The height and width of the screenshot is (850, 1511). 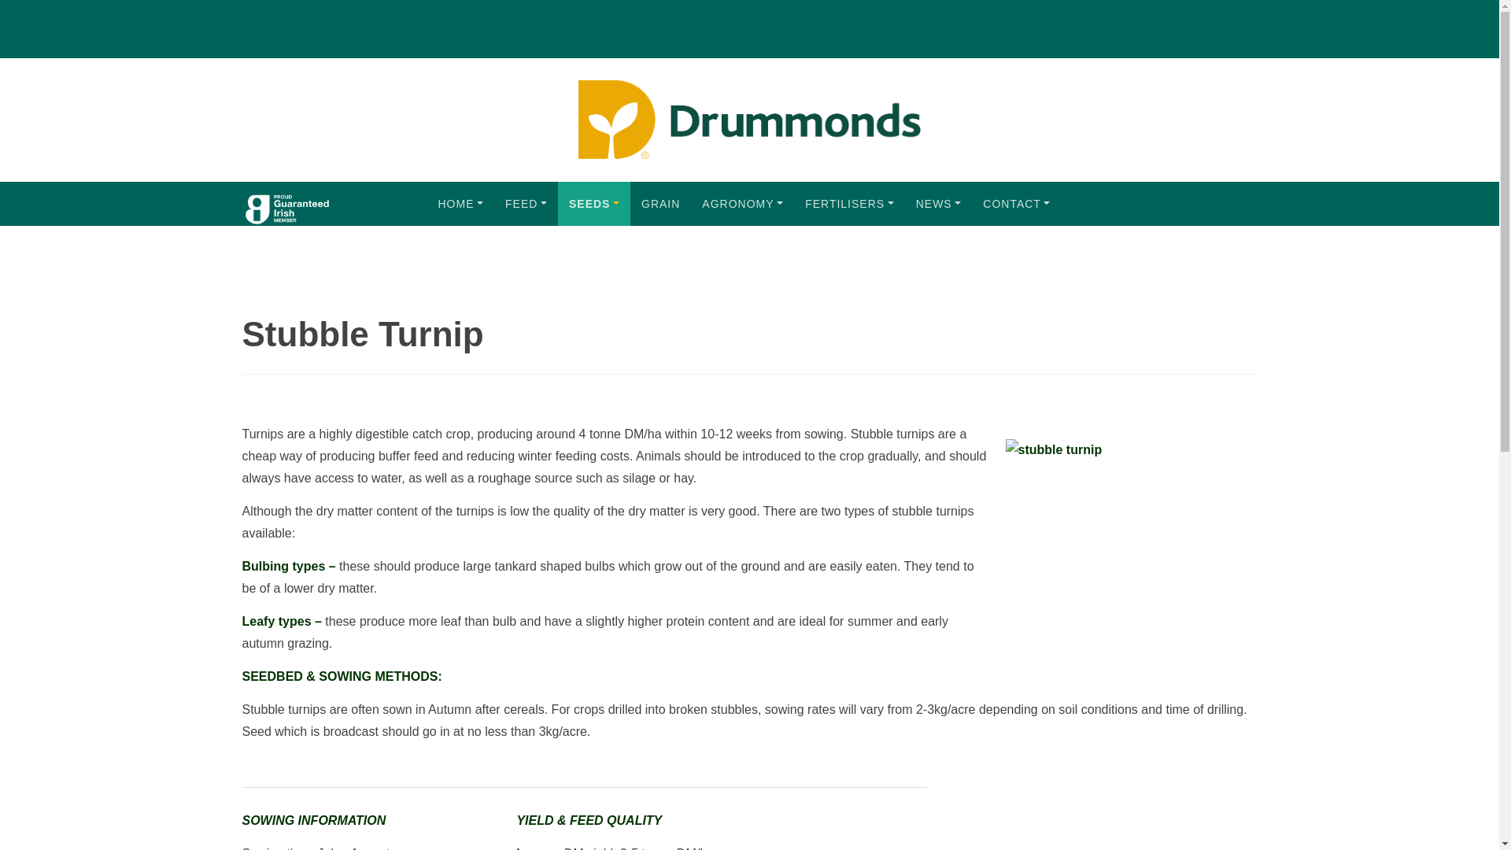 What do you see at coordinates (1015, 204) in the screenshot?
I see `CONTACT` at bounding box center [1015, 204].